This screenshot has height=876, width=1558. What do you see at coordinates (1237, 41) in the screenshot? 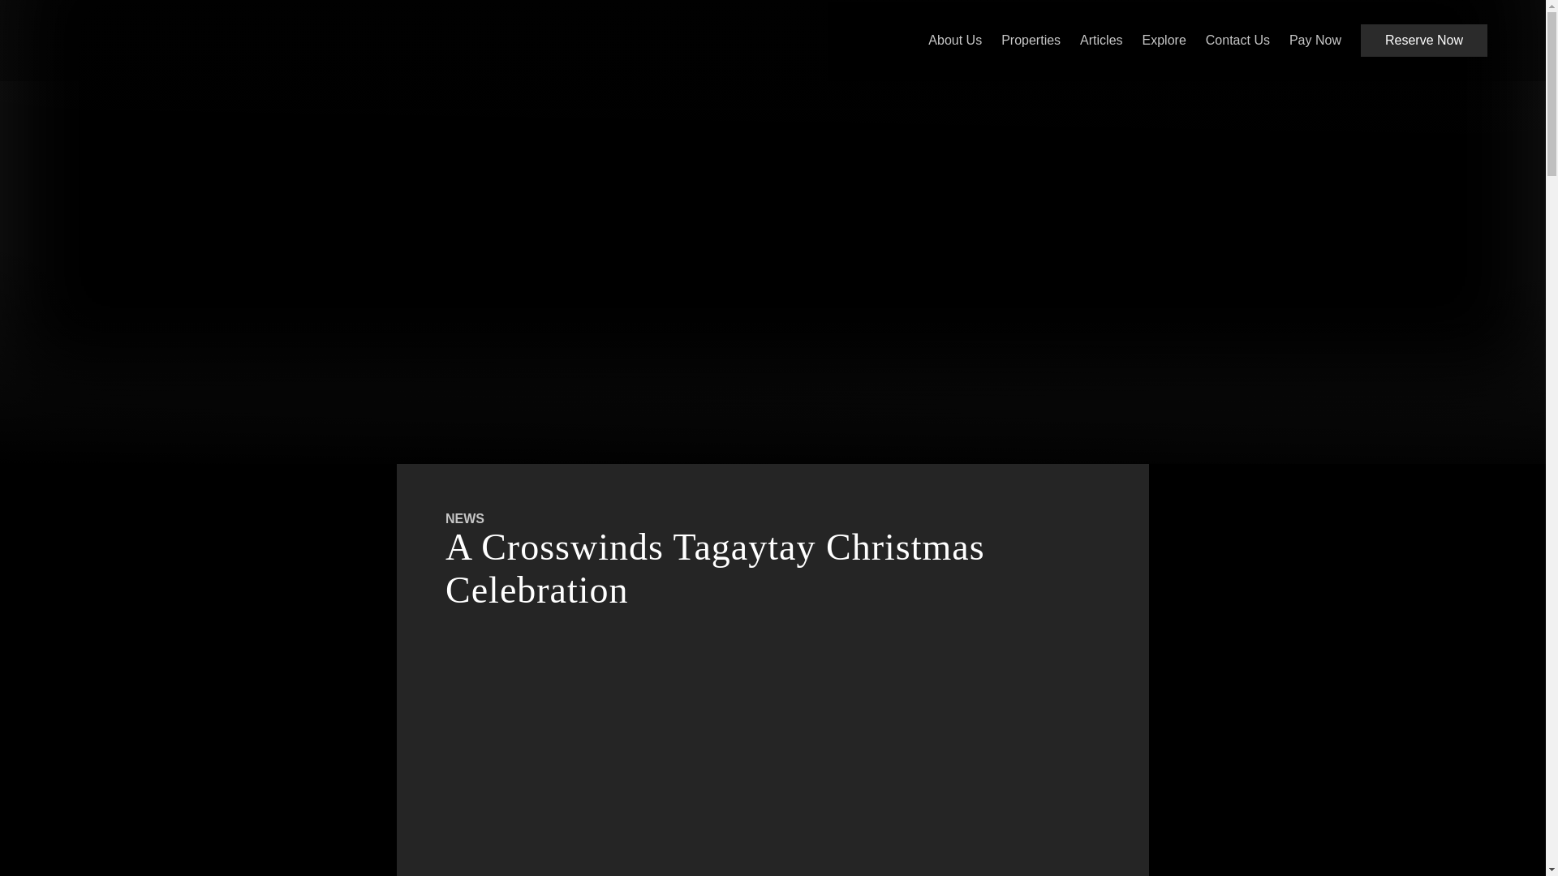
I see `Contact Us` at bounding box center [1237, 41].